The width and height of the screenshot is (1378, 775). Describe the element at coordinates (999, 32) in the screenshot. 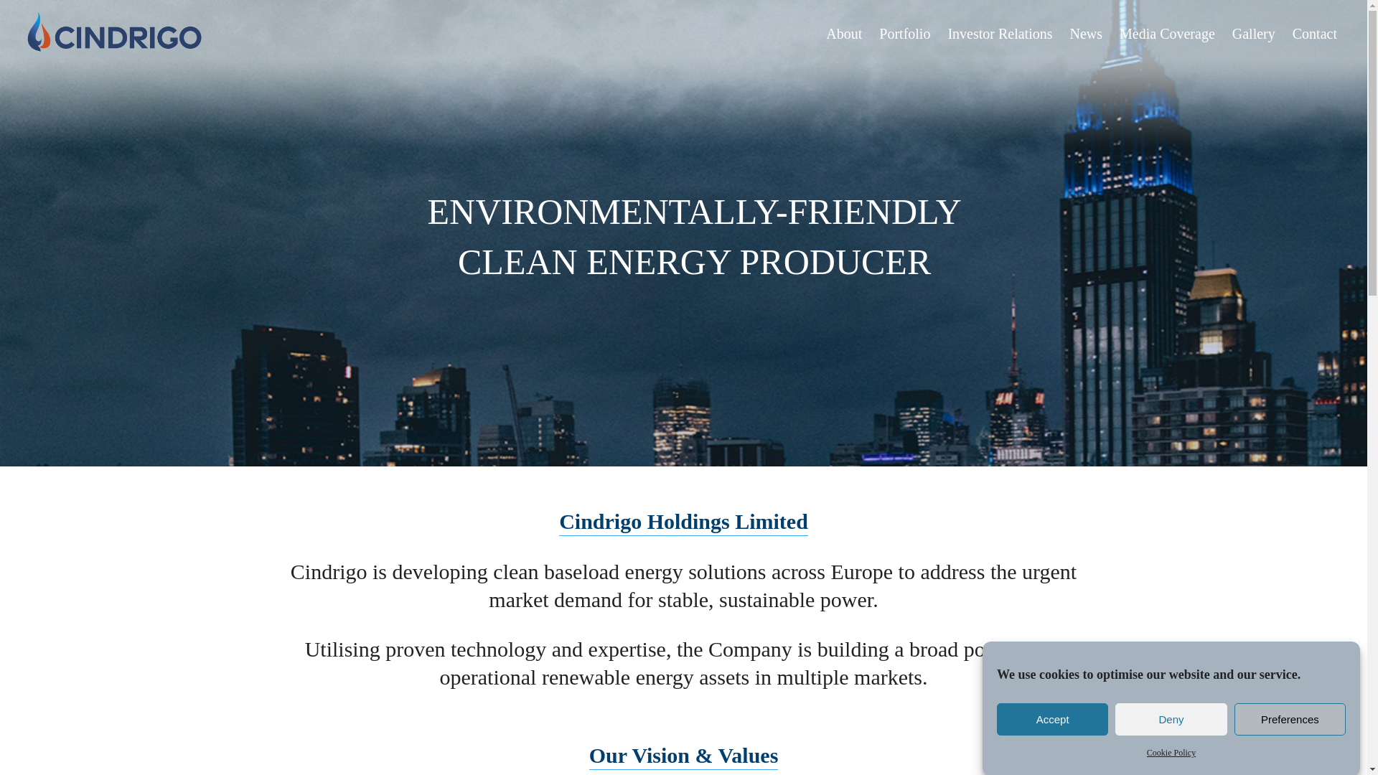

I see `Investor Relations` at that location.